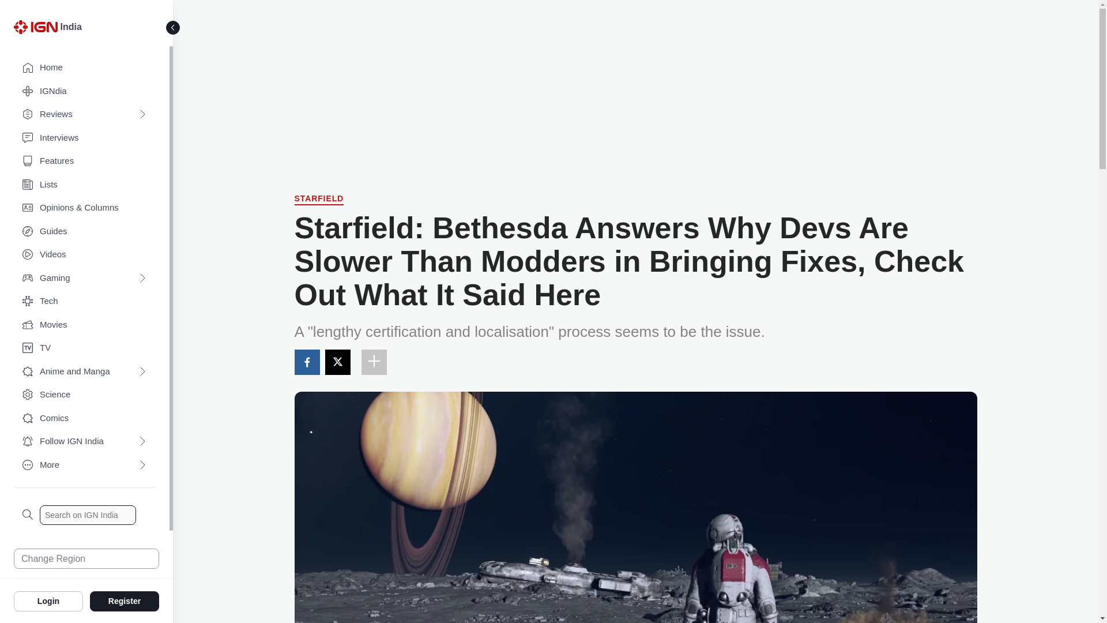  Describe the element at coordinates (84, 442) in the screenshot. I see `Follow IGN India` at that location.